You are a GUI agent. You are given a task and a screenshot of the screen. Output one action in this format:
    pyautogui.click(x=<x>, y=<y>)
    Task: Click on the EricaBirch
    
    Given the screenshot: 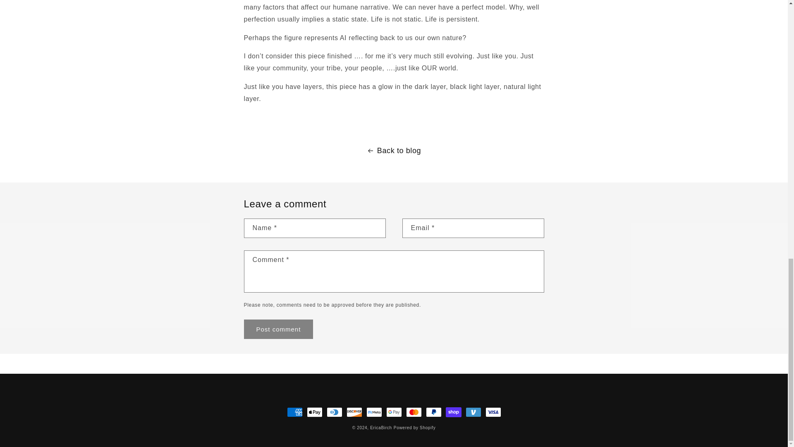 What is the action you would take?
    pyautogui.click(x=381, y=428)
    